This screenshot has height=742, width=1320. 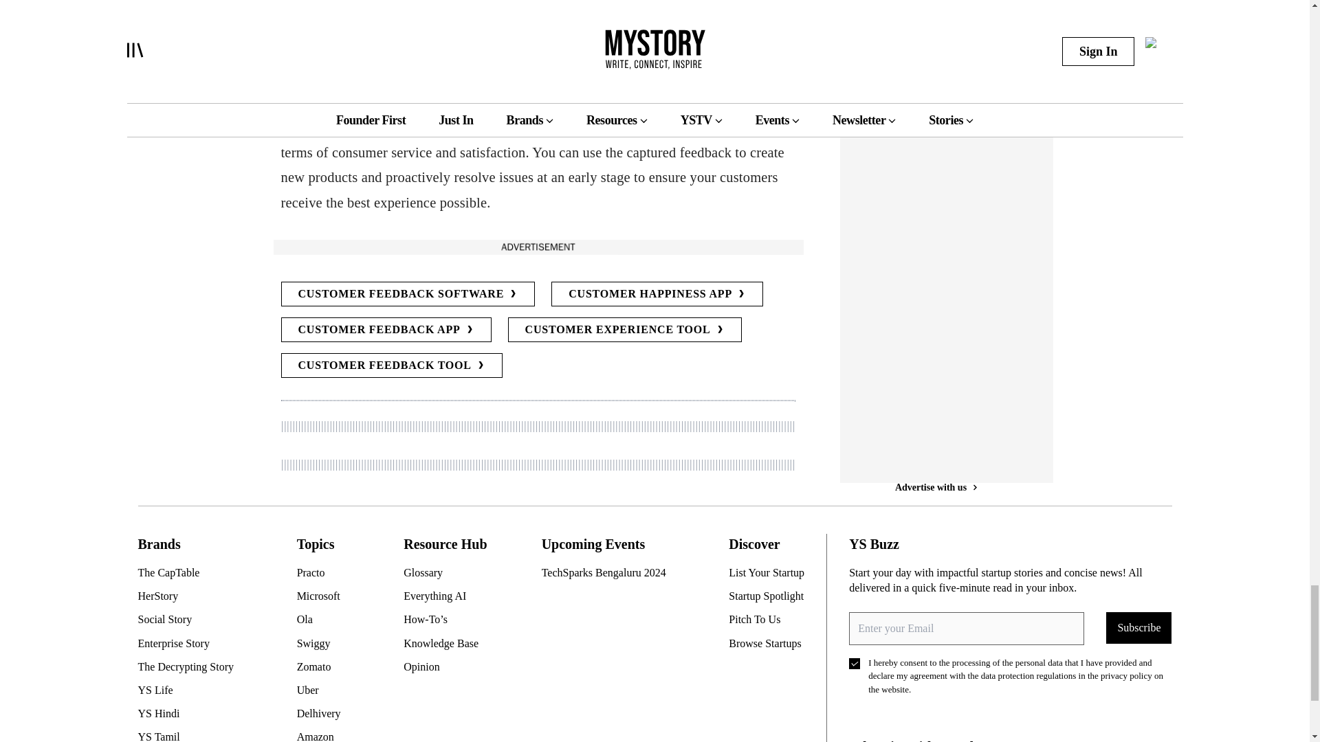 What do you see at coordinates (657, 294) in the screenshot?
I see `CUSTOMER HAPPINESS APP` at bounding box center [657, 294].